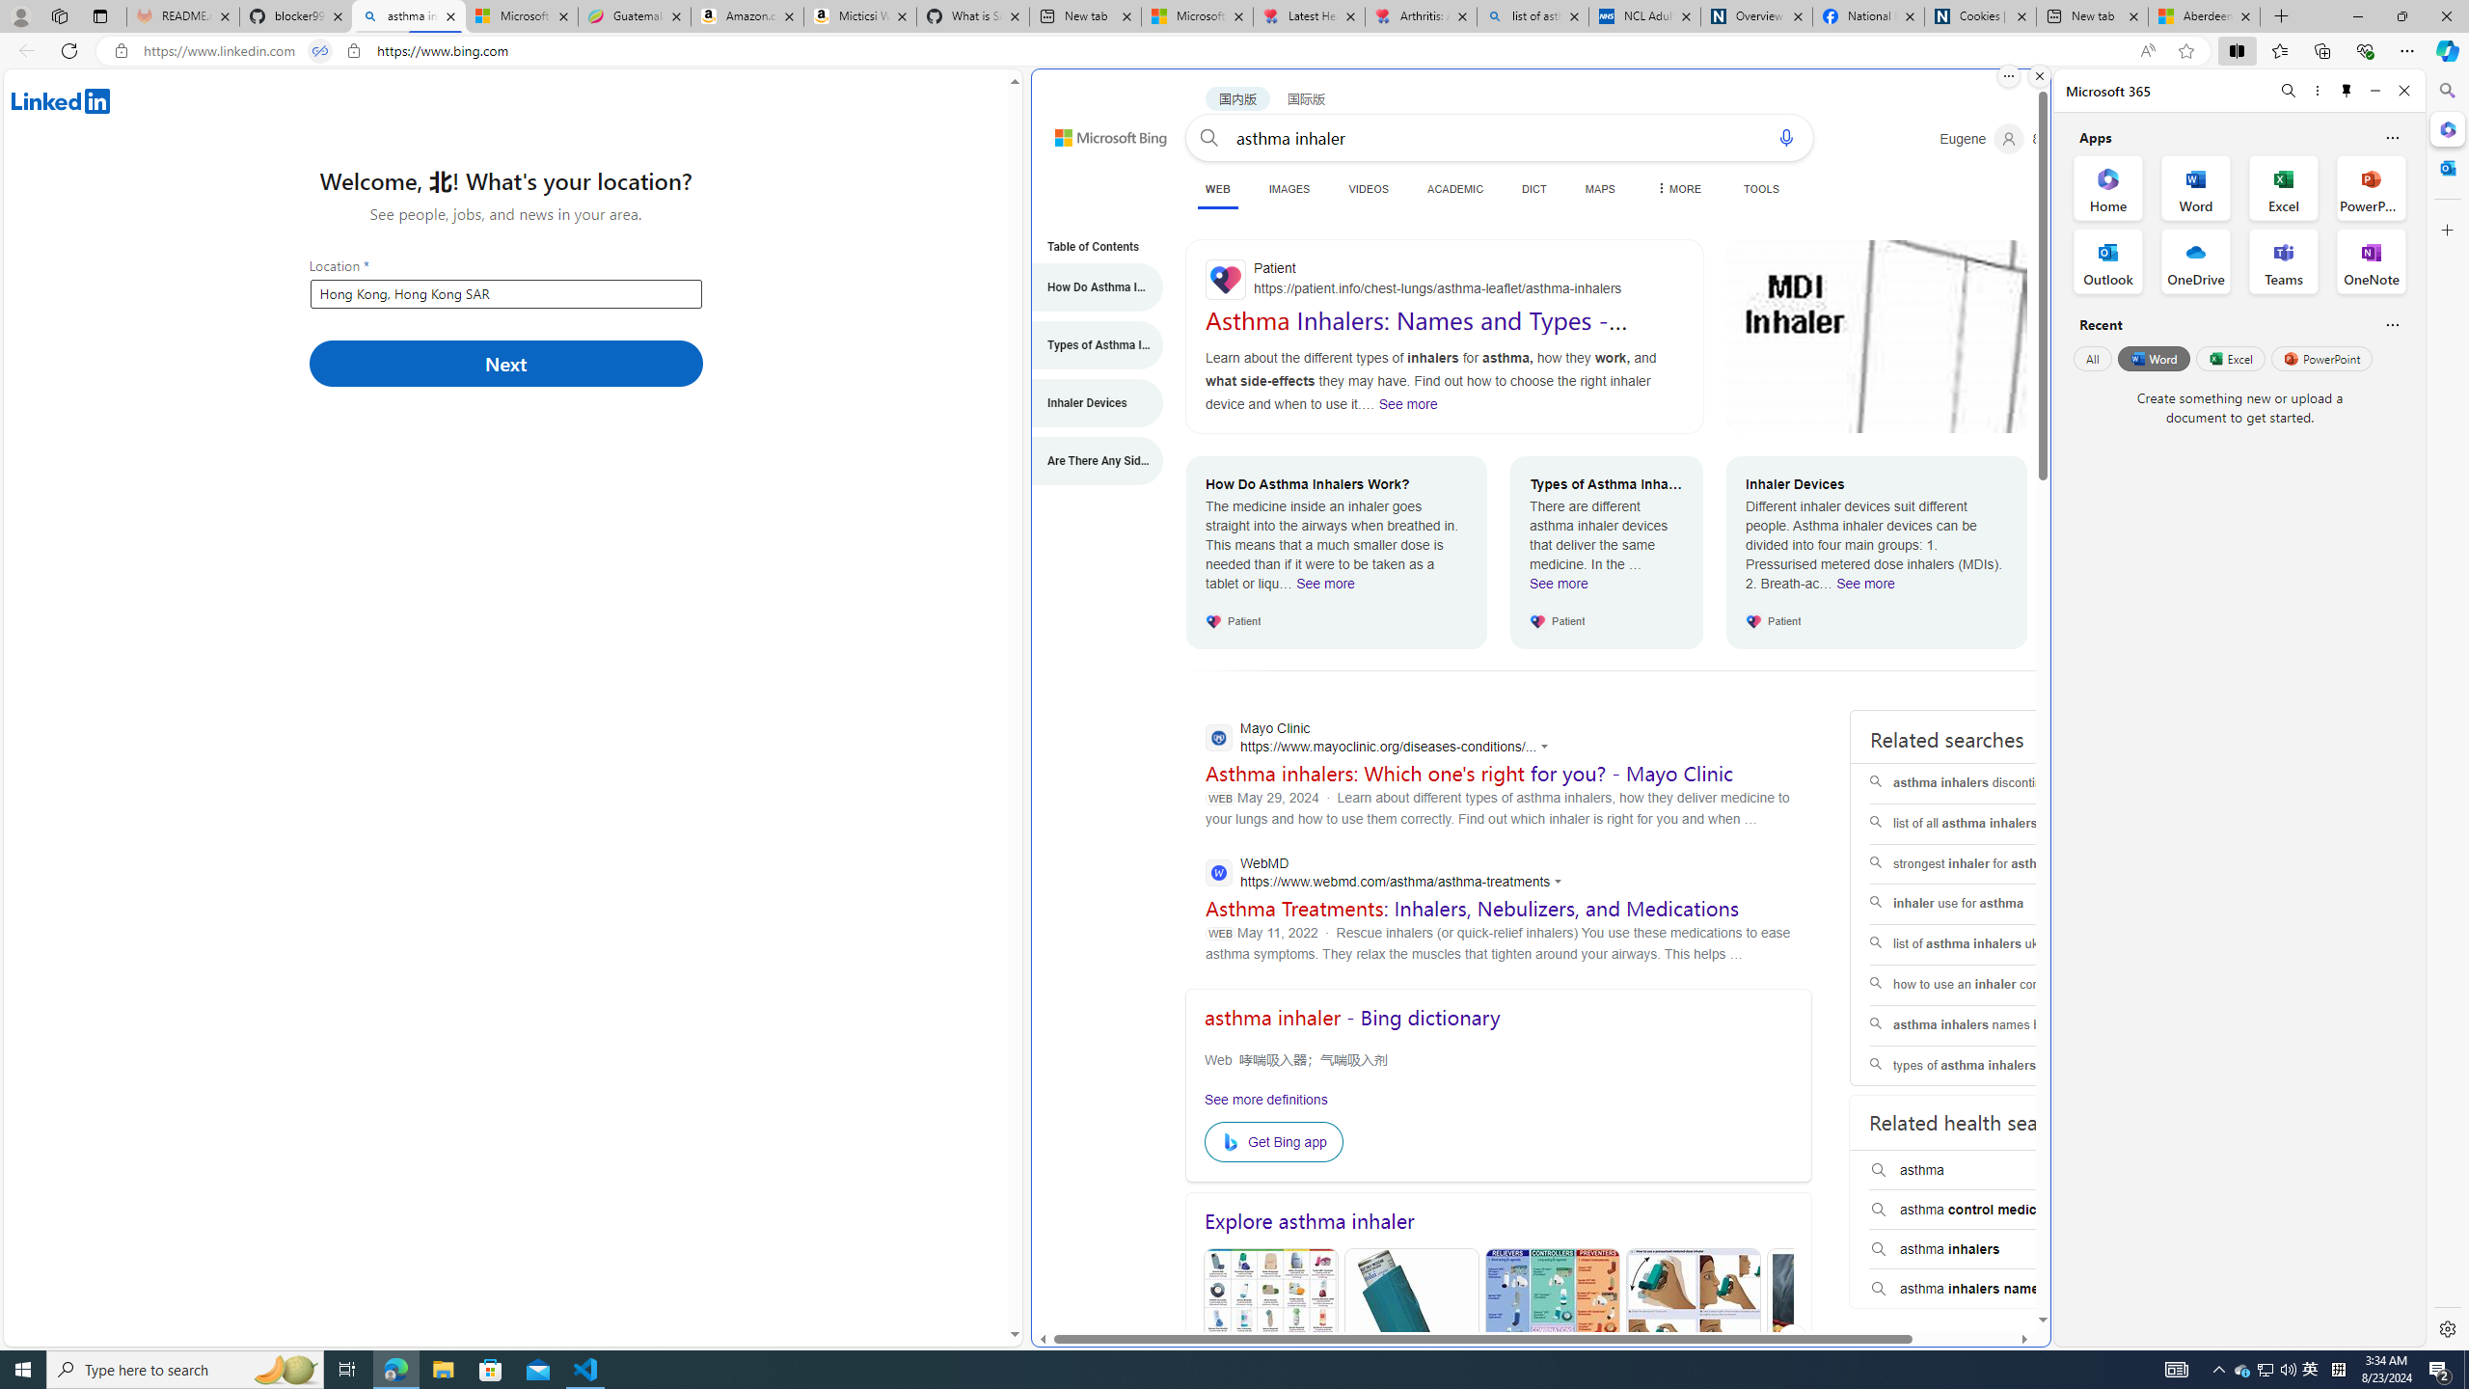 Image resolution: width=2469 pixels, height=1389 pixels. Describe the element at coordinates (1218, 189) in the screenshot. I see `WEB` at that location.